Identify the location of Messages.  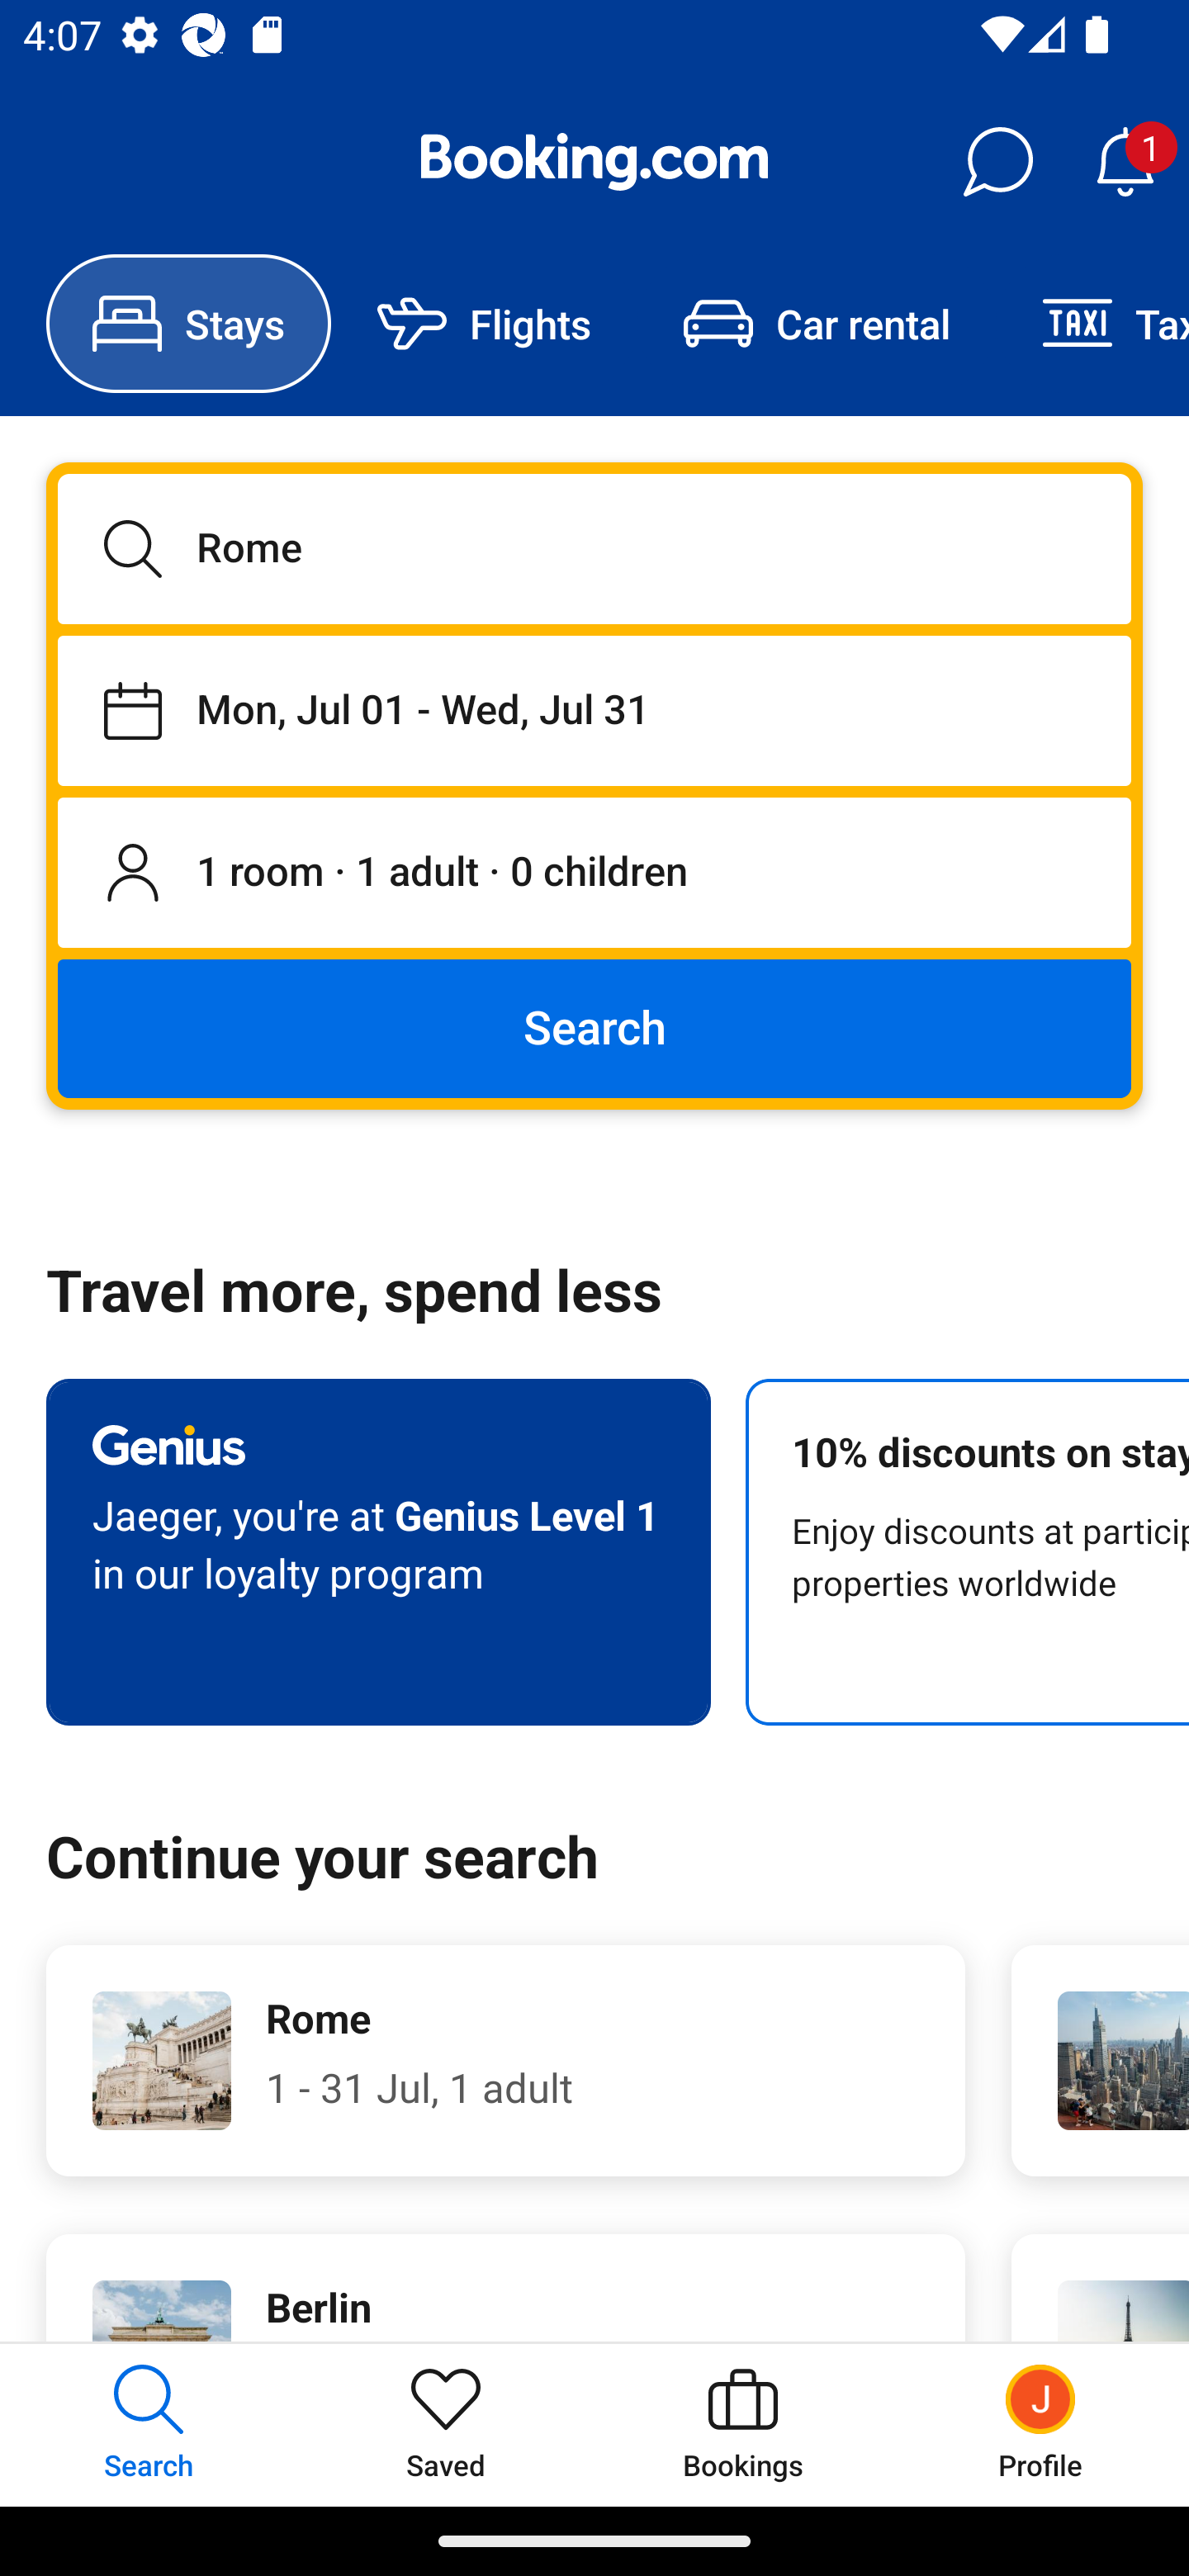
(997, 162).